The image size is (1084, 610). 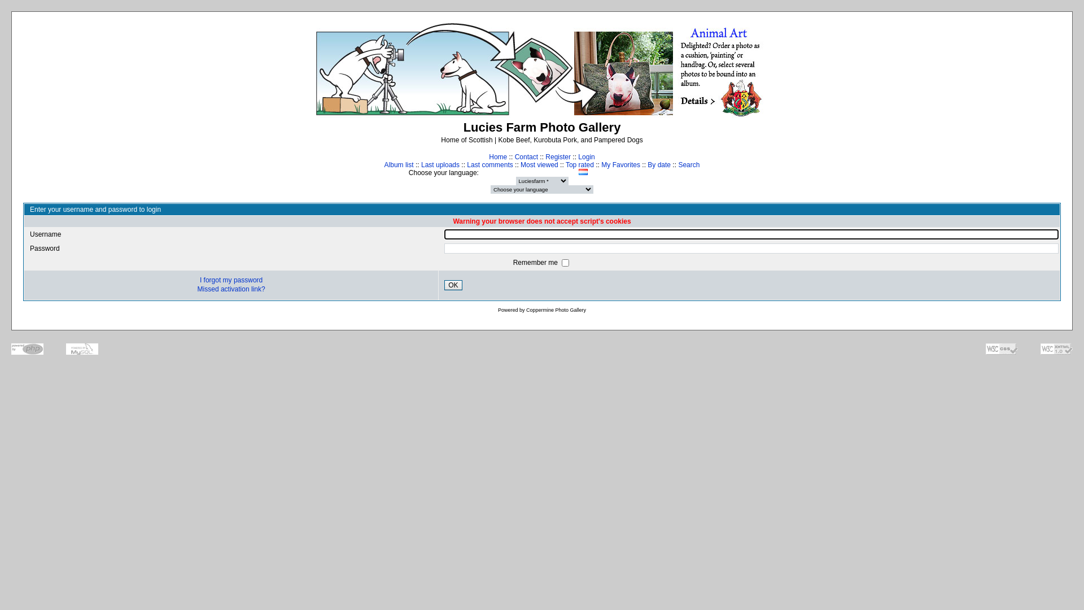 What do you see at coordinates (671, 172) in the screenshot?
I see `Default language` at bounding box center [671, 172].